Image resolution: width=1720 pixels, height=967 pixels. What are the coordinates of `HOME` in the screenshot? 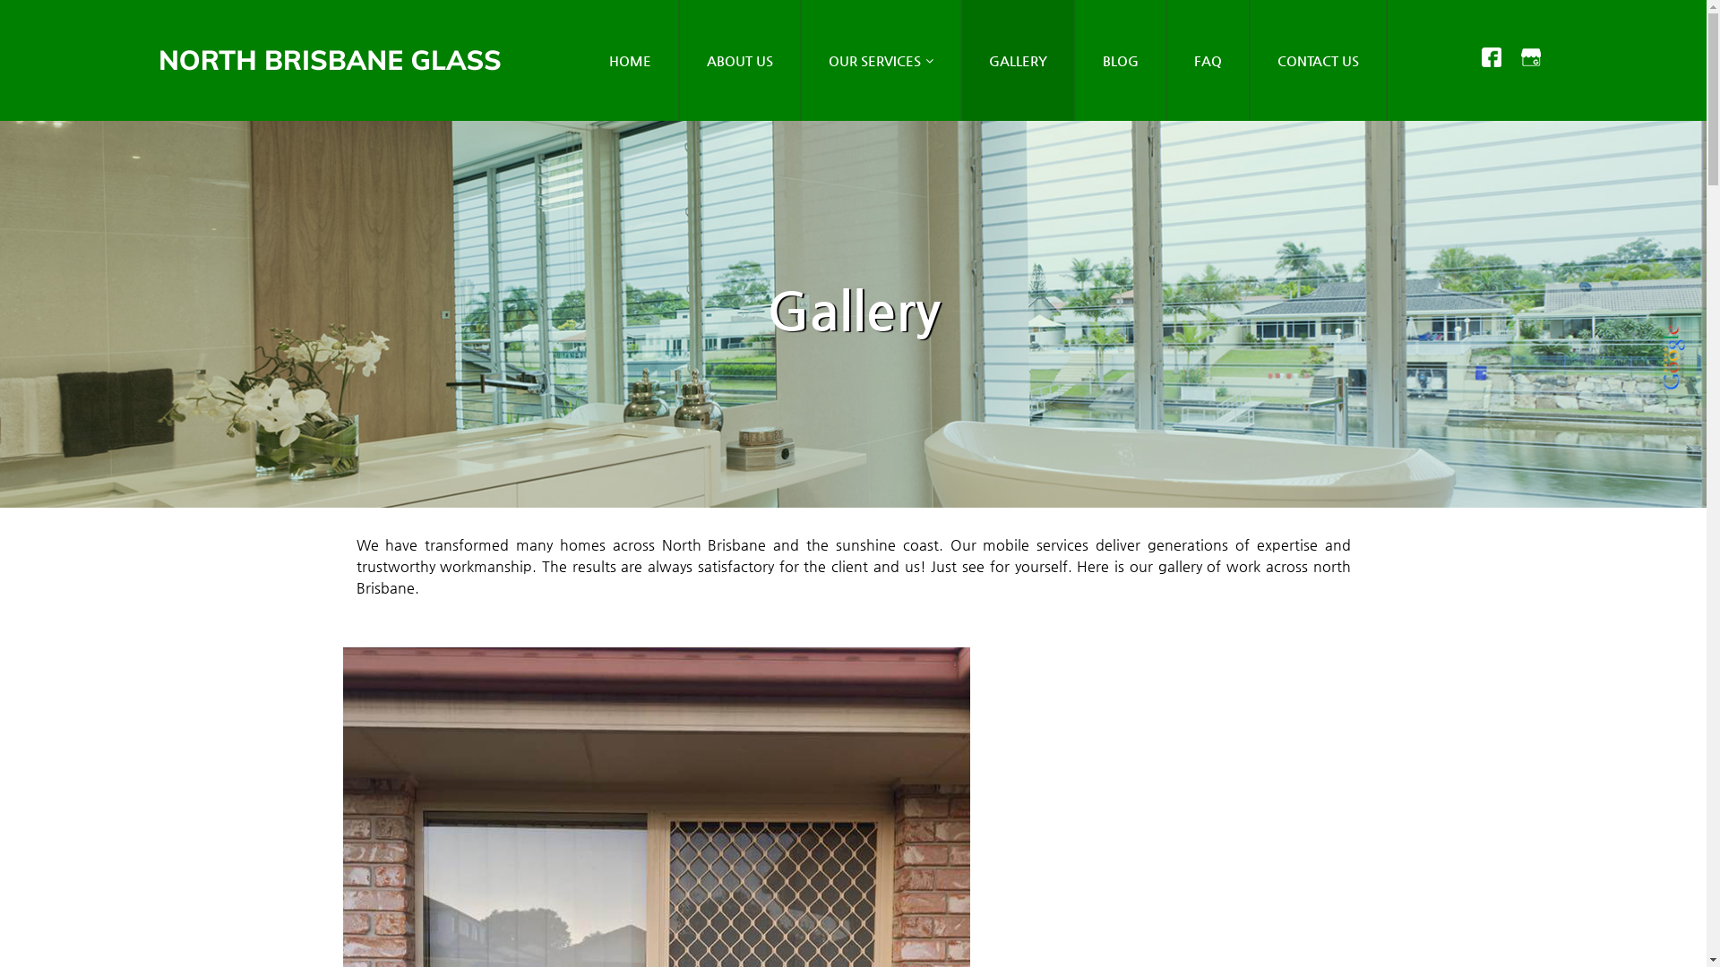 It's located at (631, 61).